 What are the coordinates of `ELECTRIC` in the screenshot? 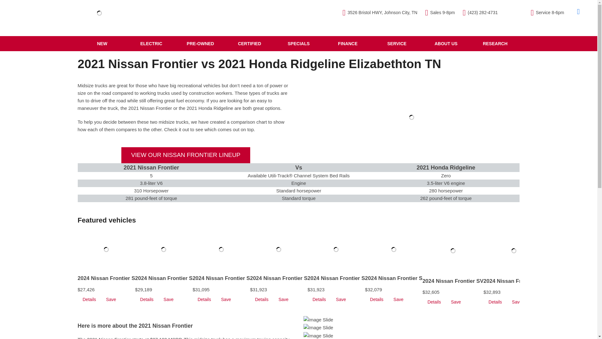 It's located at (151, 43).